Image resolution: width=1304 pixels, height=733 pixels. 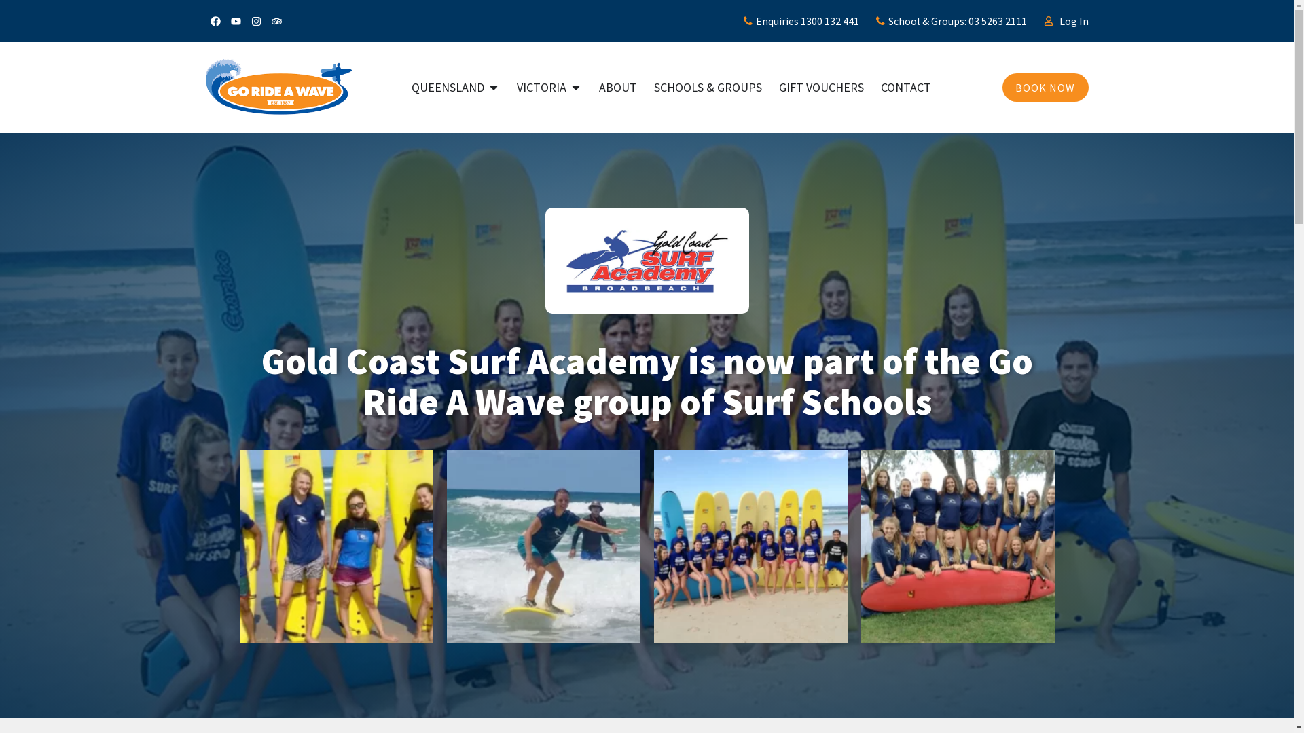 I want to click on CONTACT, so click(x=906, y=88).